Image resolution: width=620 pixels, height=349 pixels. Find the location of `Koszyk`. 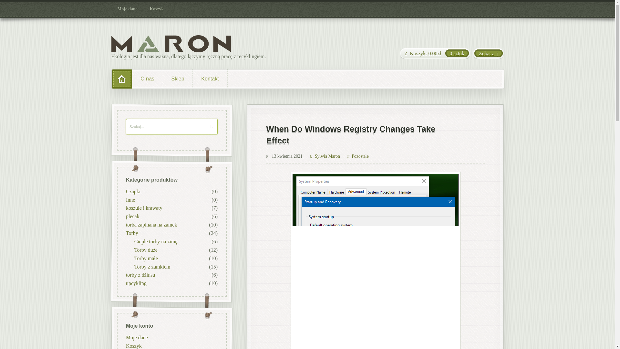

Koszyk is located at coordinates (133, 345).